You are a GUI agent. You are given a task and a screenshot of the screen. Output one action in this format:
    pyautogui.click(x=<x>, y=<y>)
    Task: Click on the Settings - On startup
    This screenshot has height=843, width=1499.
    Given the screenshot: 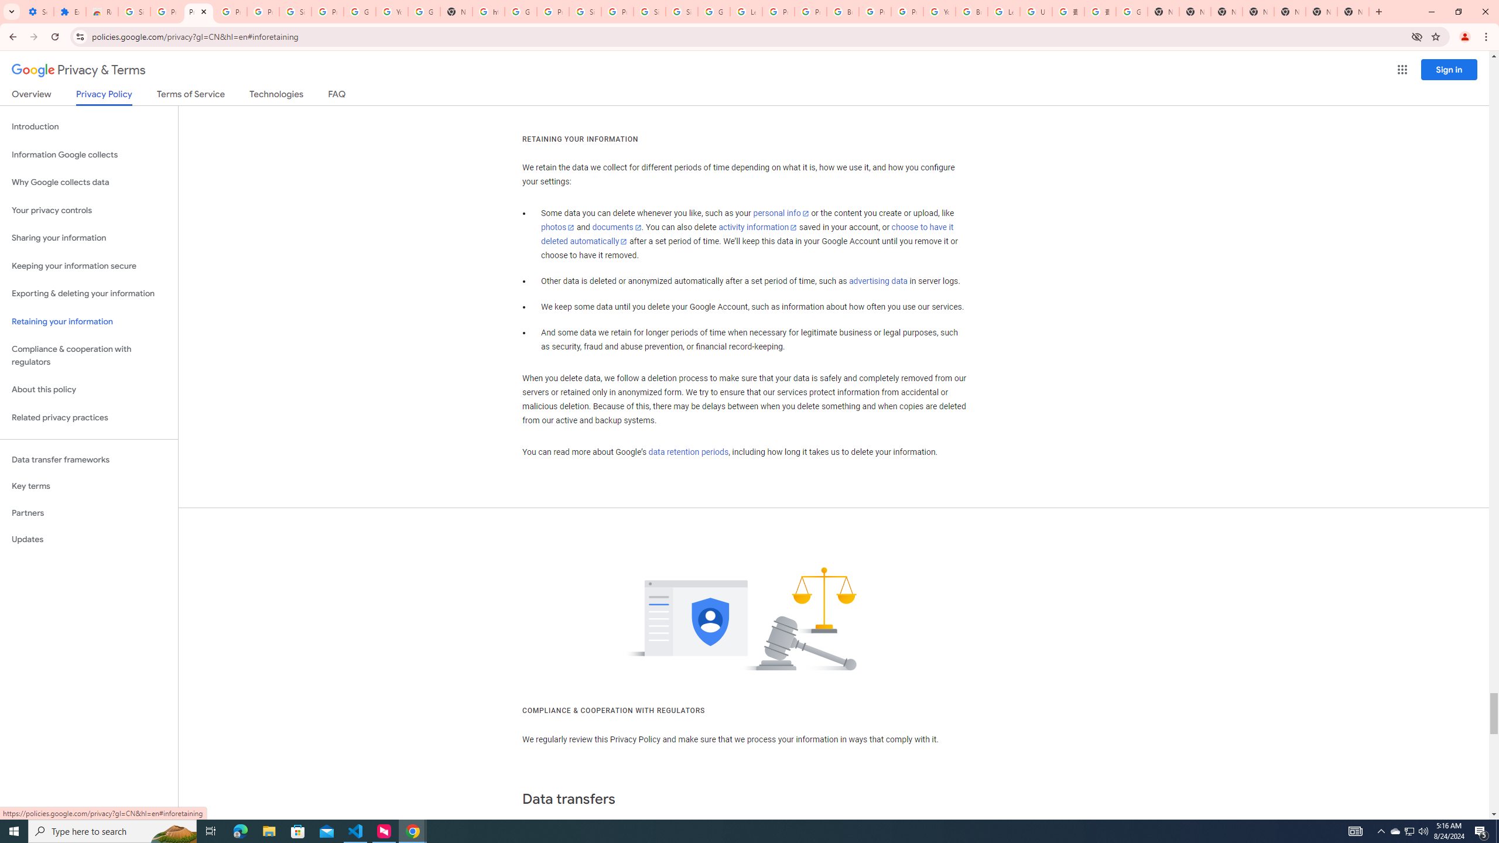 What is the action you would take?
    pyautogui.click(x=37, y=12)
    